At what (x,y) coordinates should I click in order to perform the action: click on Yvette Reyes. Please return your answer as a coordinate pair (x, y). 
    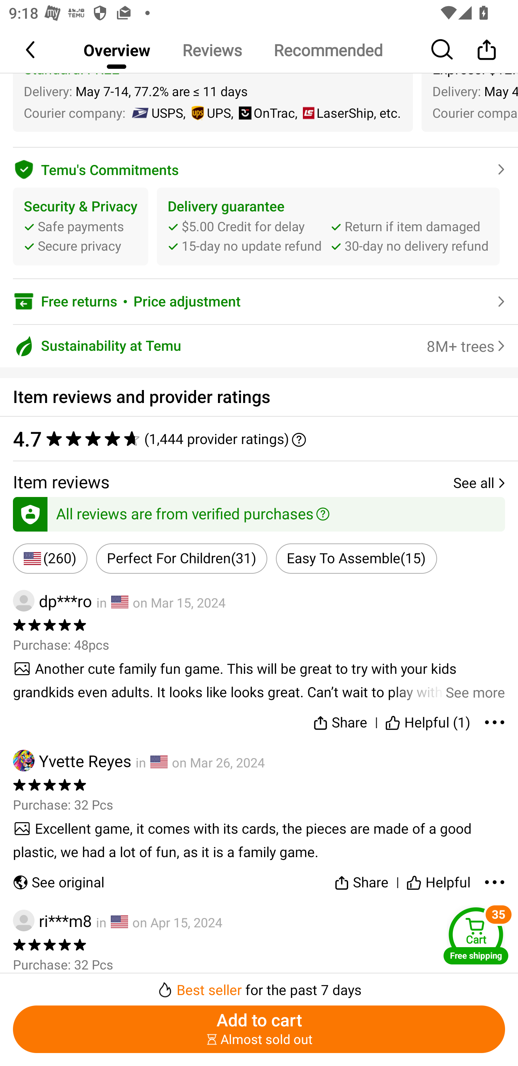
    Looking at the image, I should click on (72, 761).